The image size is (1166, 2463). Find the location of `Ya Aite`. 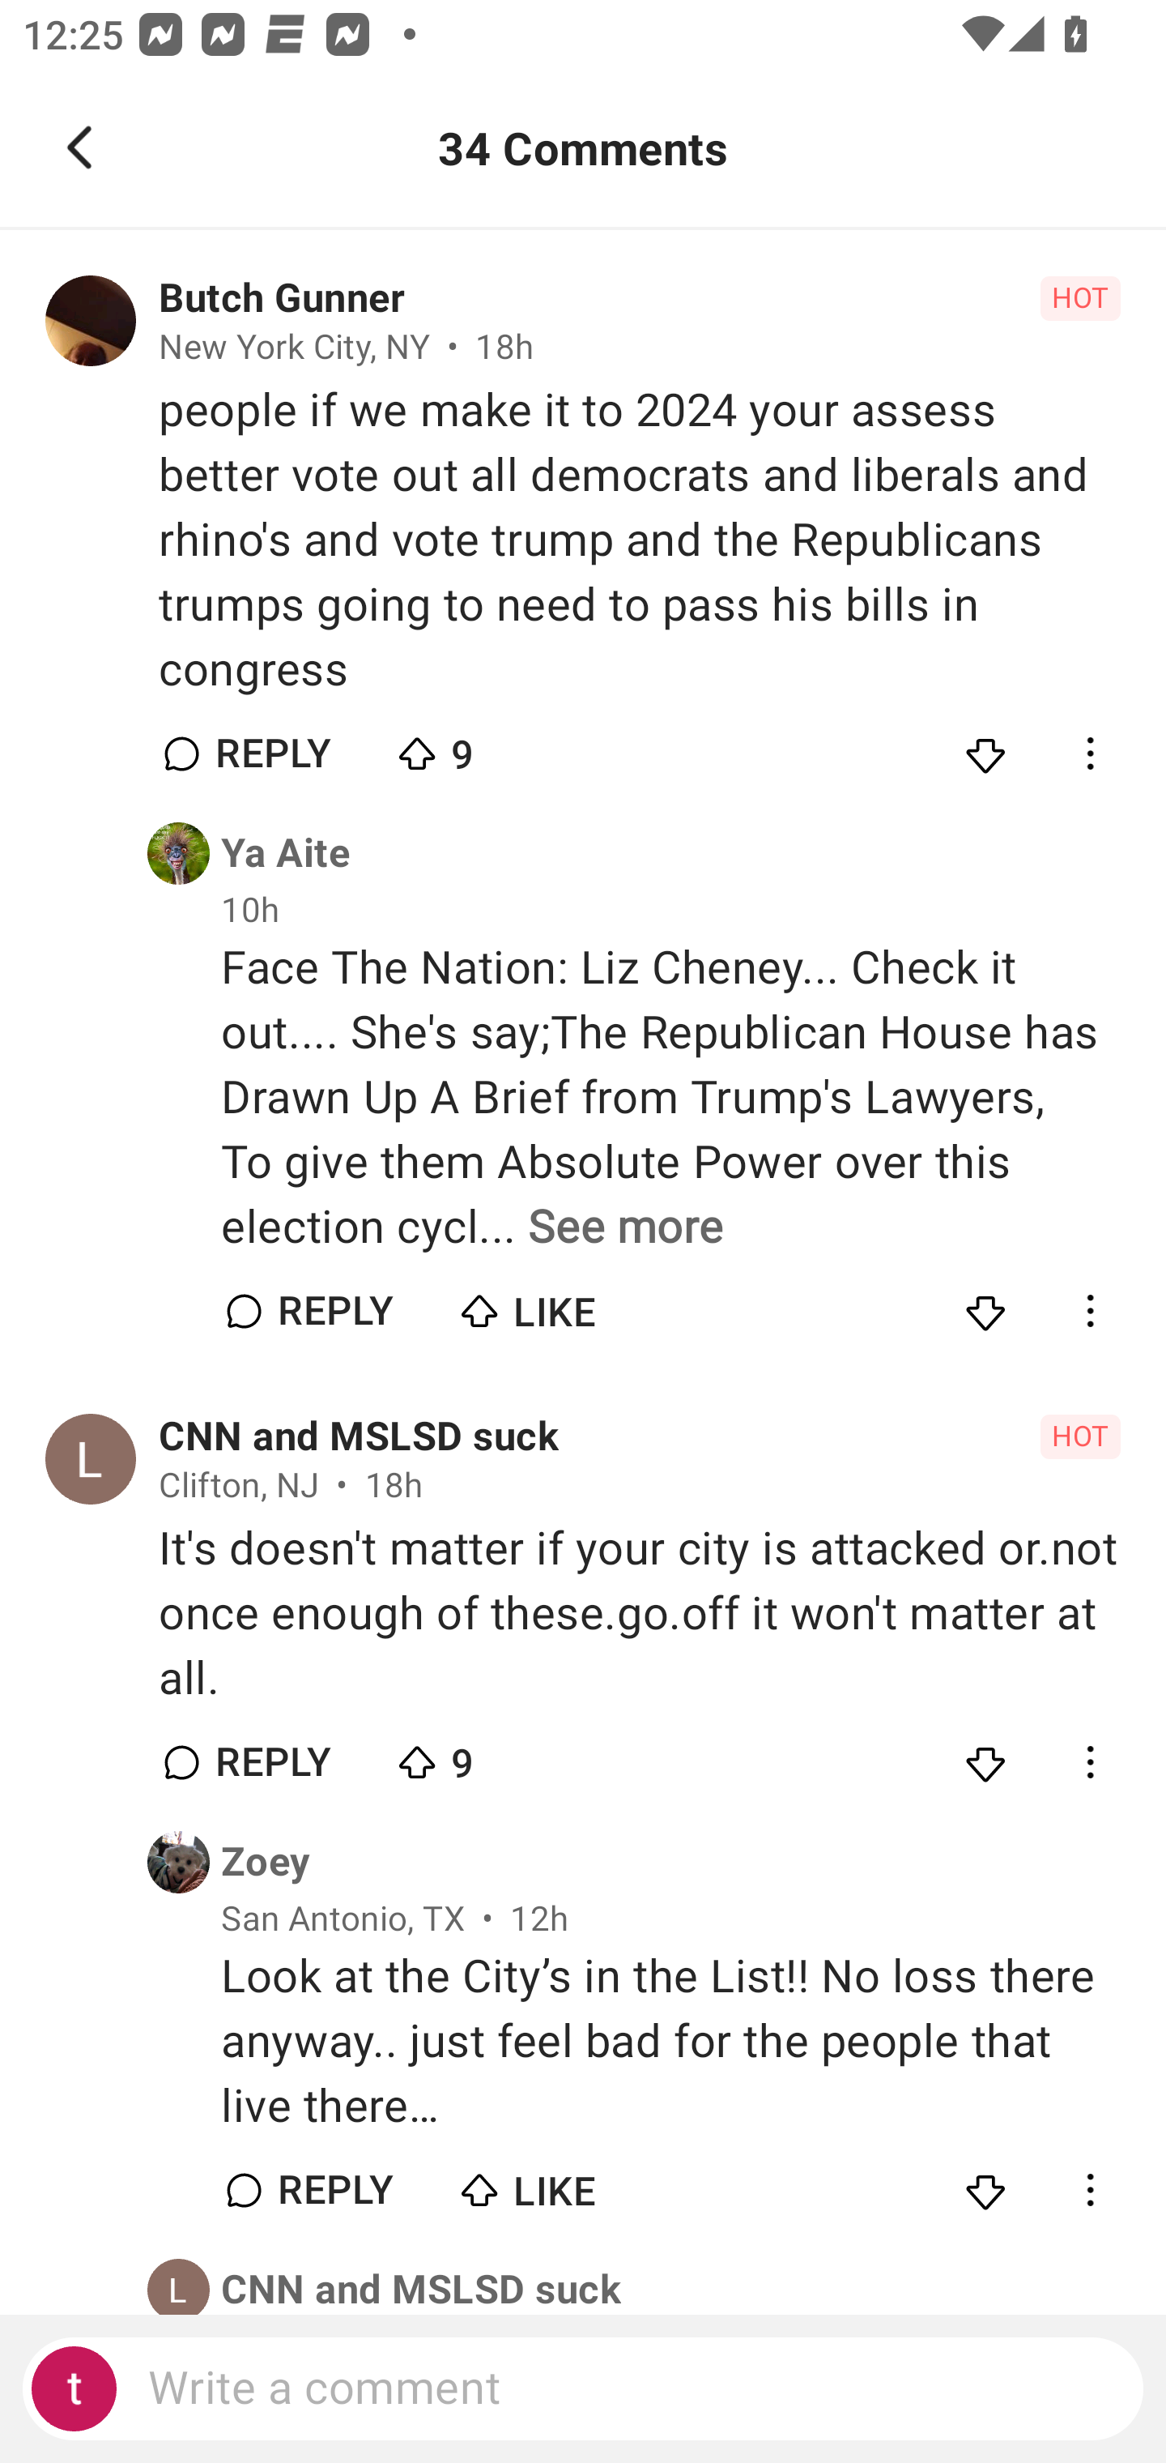

Ya Aite is located at coordinates (285, 853).